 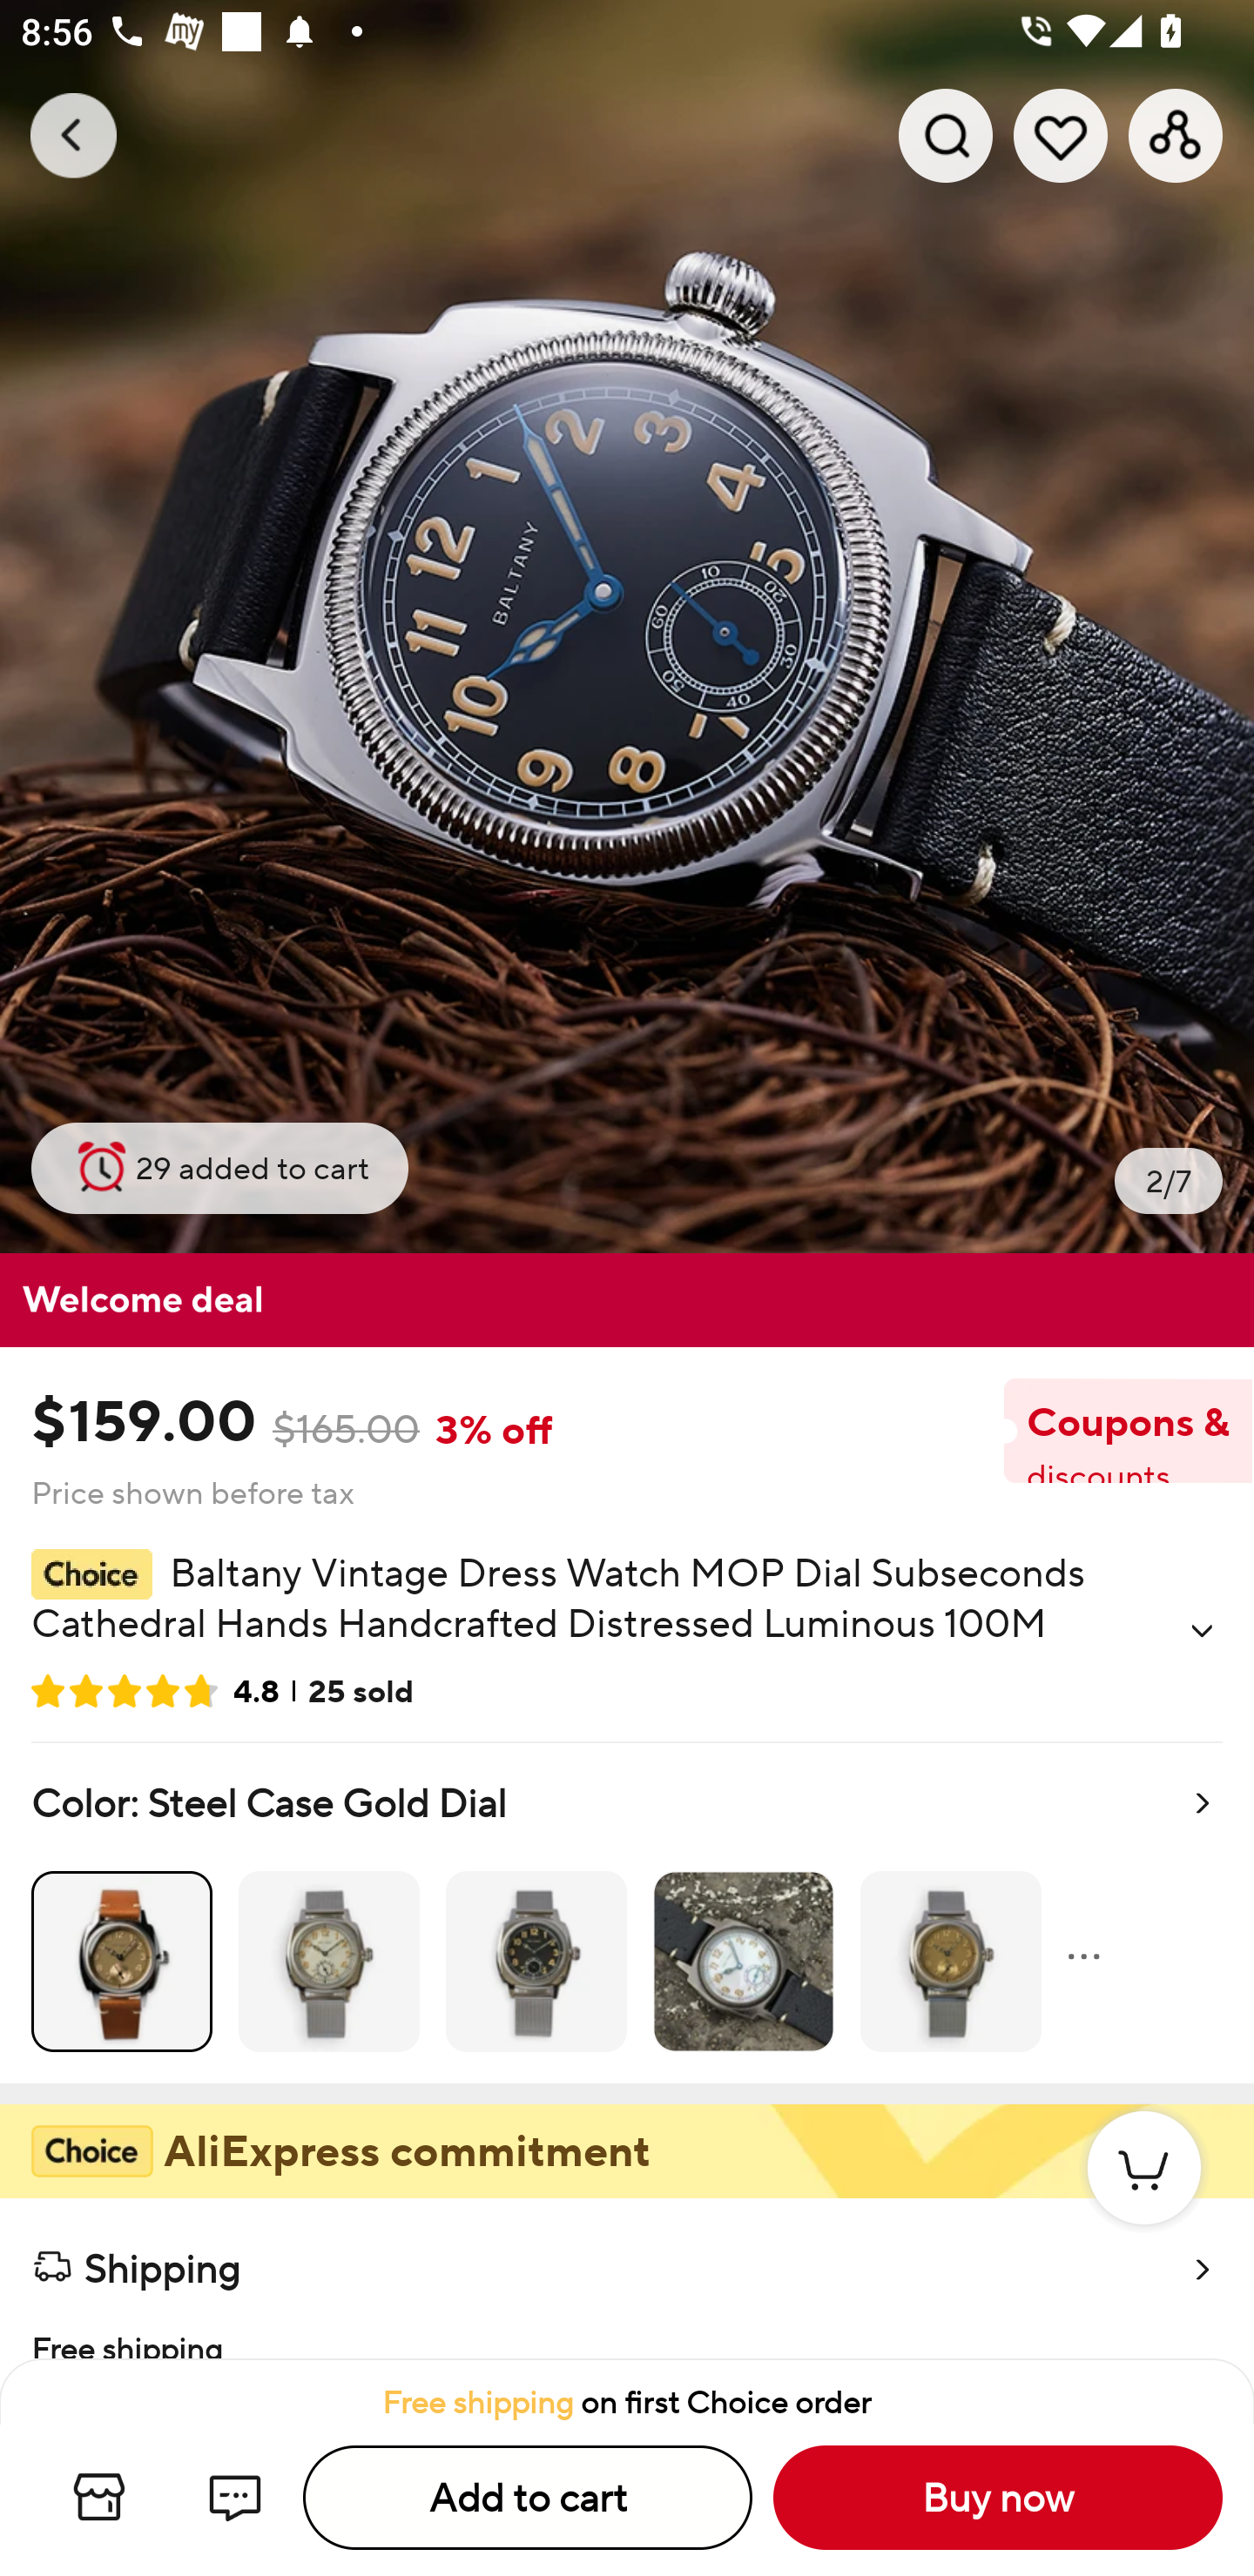 What do you see at coordinates (998, 2498) in the screenshot?
I see `Buy now` at bounding box center [998, 2498].